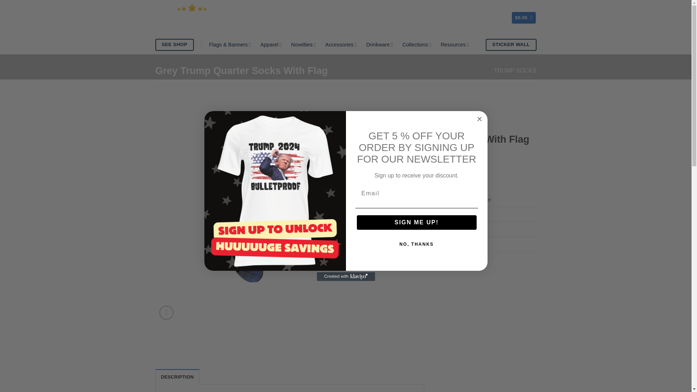 This screenshot has height=392, width=697. Describe the element at coordinates (192, 17) in the screenshot. I see `Trump Superstore - Keep On Trumpin` at that location.